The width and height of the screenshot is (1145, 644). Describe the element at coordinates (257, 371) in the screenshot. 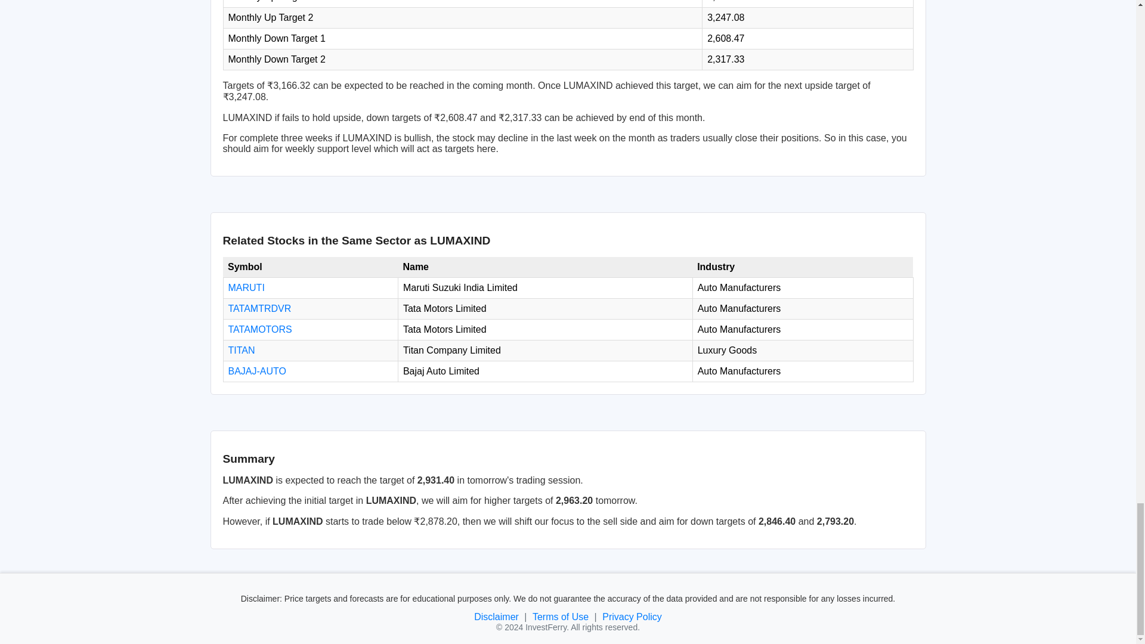

I see `BAJAJ-AUTO` at that location.